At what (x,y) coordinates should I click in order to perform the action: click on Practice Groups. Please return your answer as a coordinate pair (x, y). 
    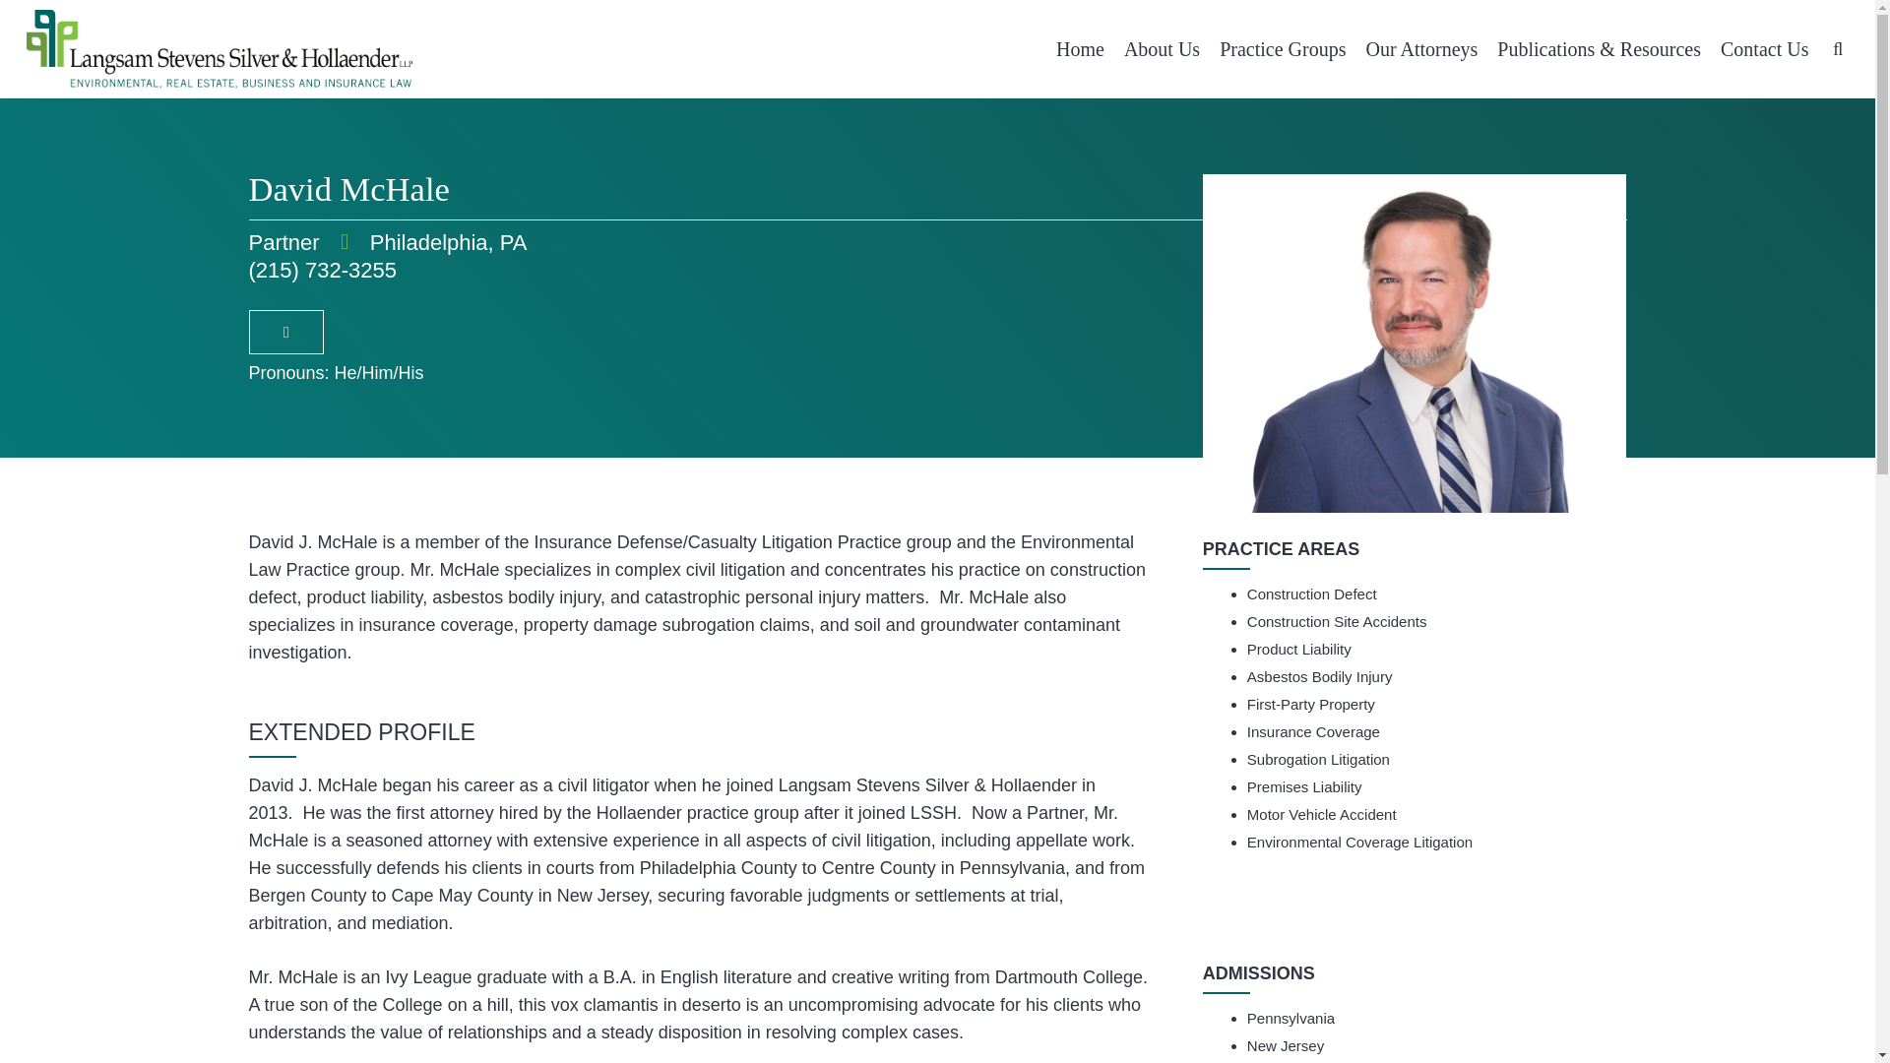
    Looking at the image, I should click on (1282, 49).